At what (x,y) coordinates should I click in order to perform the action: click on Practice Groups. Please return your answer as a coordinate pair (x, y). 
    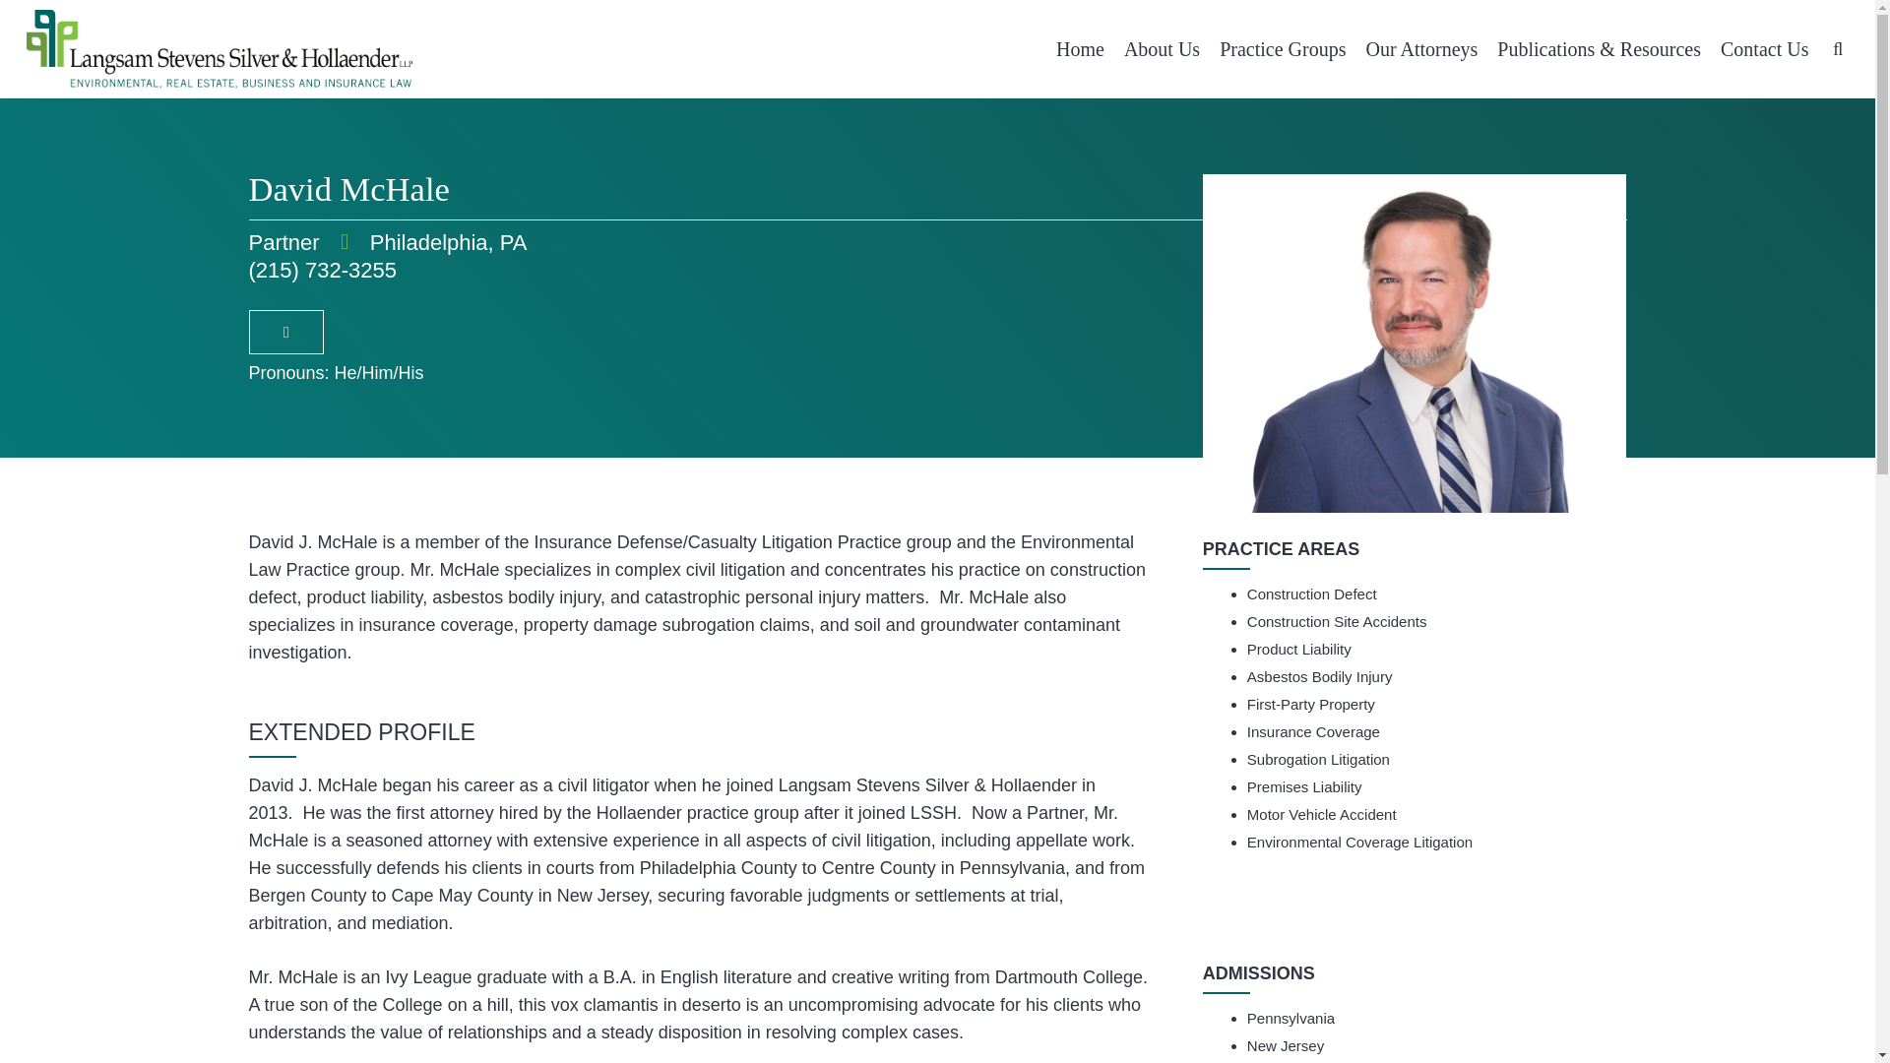
    Looking at the image, I should click on (1282, 49).